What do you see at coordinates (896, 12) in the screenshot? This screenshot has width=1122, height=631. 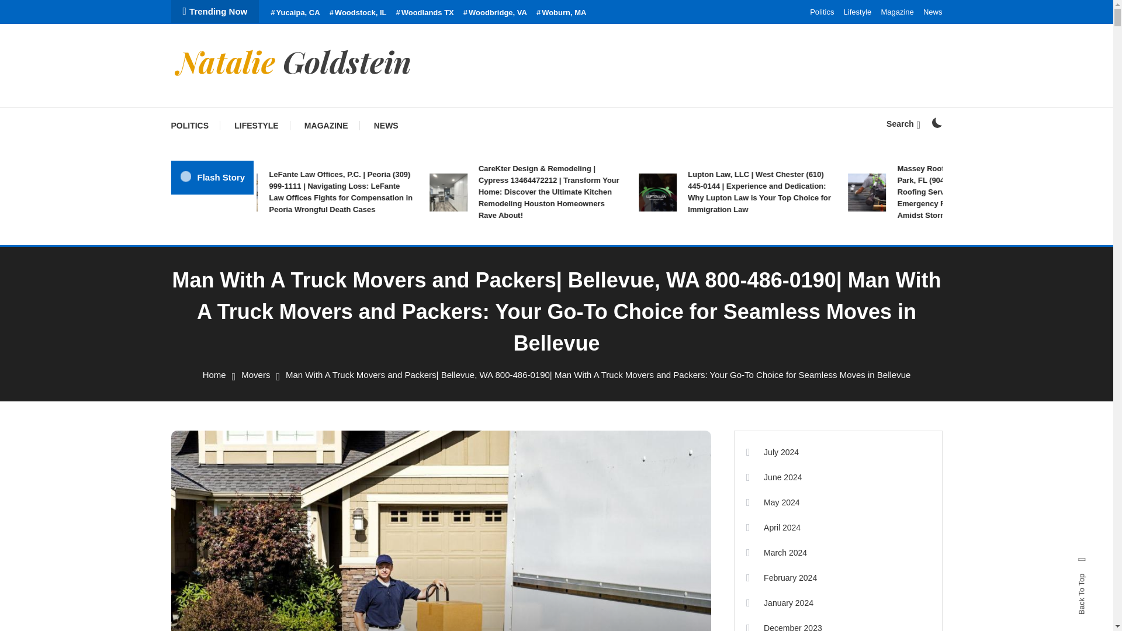 I see `Magazine` at bounding box center [896, 12].